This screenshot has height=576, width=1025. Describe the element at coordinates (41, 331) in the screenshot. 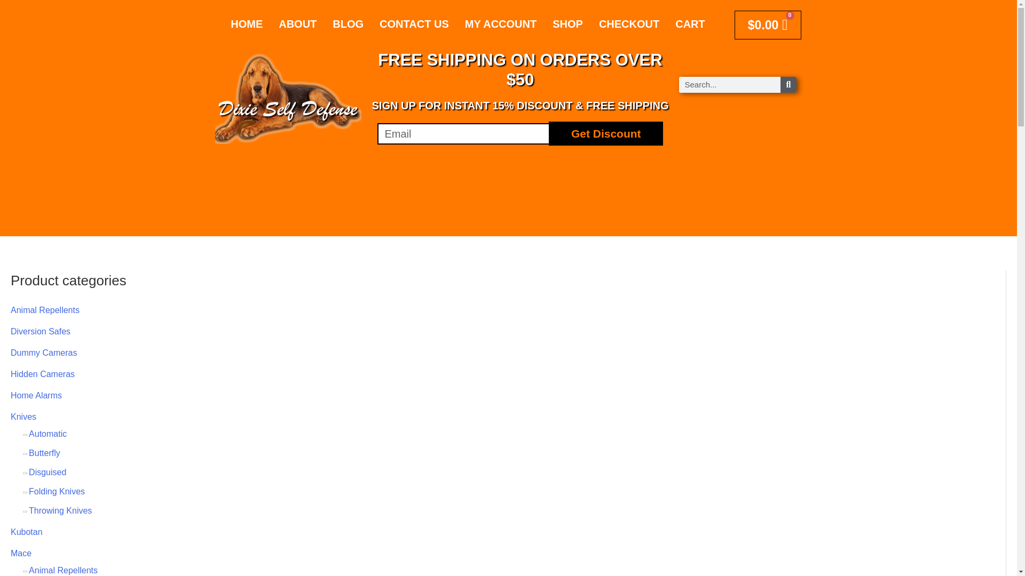

I see `Diversion Safes` at that location.